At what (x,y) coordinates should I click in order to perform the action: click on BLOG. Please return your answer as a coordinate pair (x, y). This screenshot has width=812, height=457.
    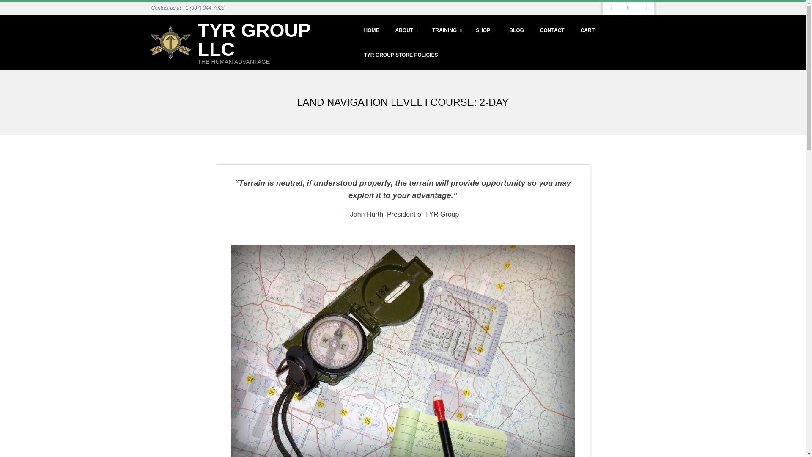
    Looking at the image, I should click on (517, 30).